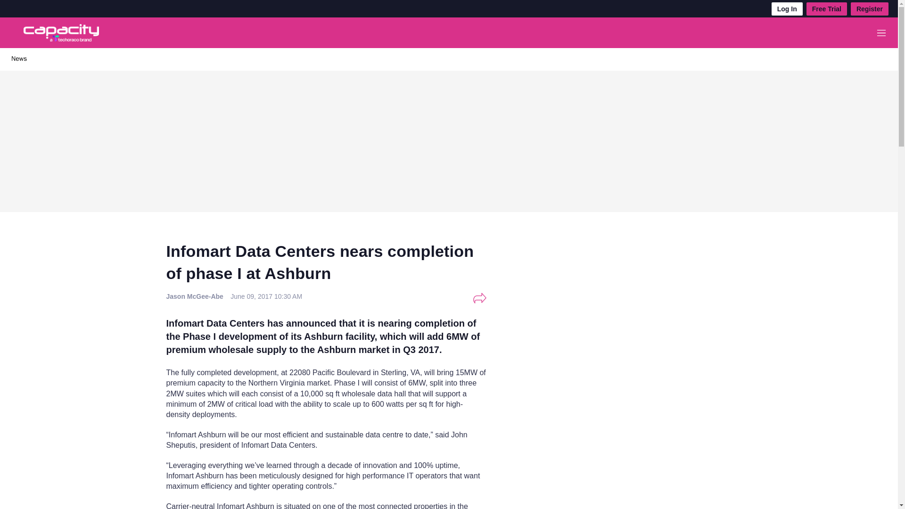 This screenshot has height=509, width=905. What do you see at coordinates (479, 298) in the screenshot?
I see `Share` at bounding box center [479, 298].